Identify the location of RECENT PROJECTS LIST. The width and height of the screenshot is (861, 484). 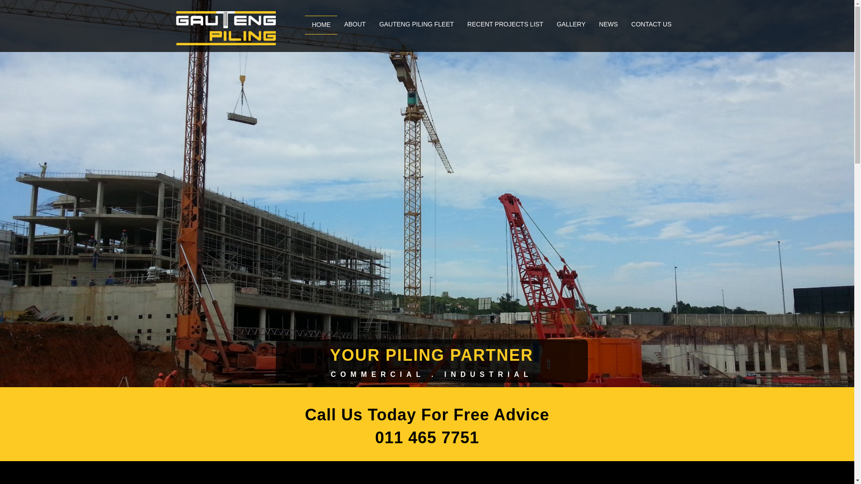
(505, 24).